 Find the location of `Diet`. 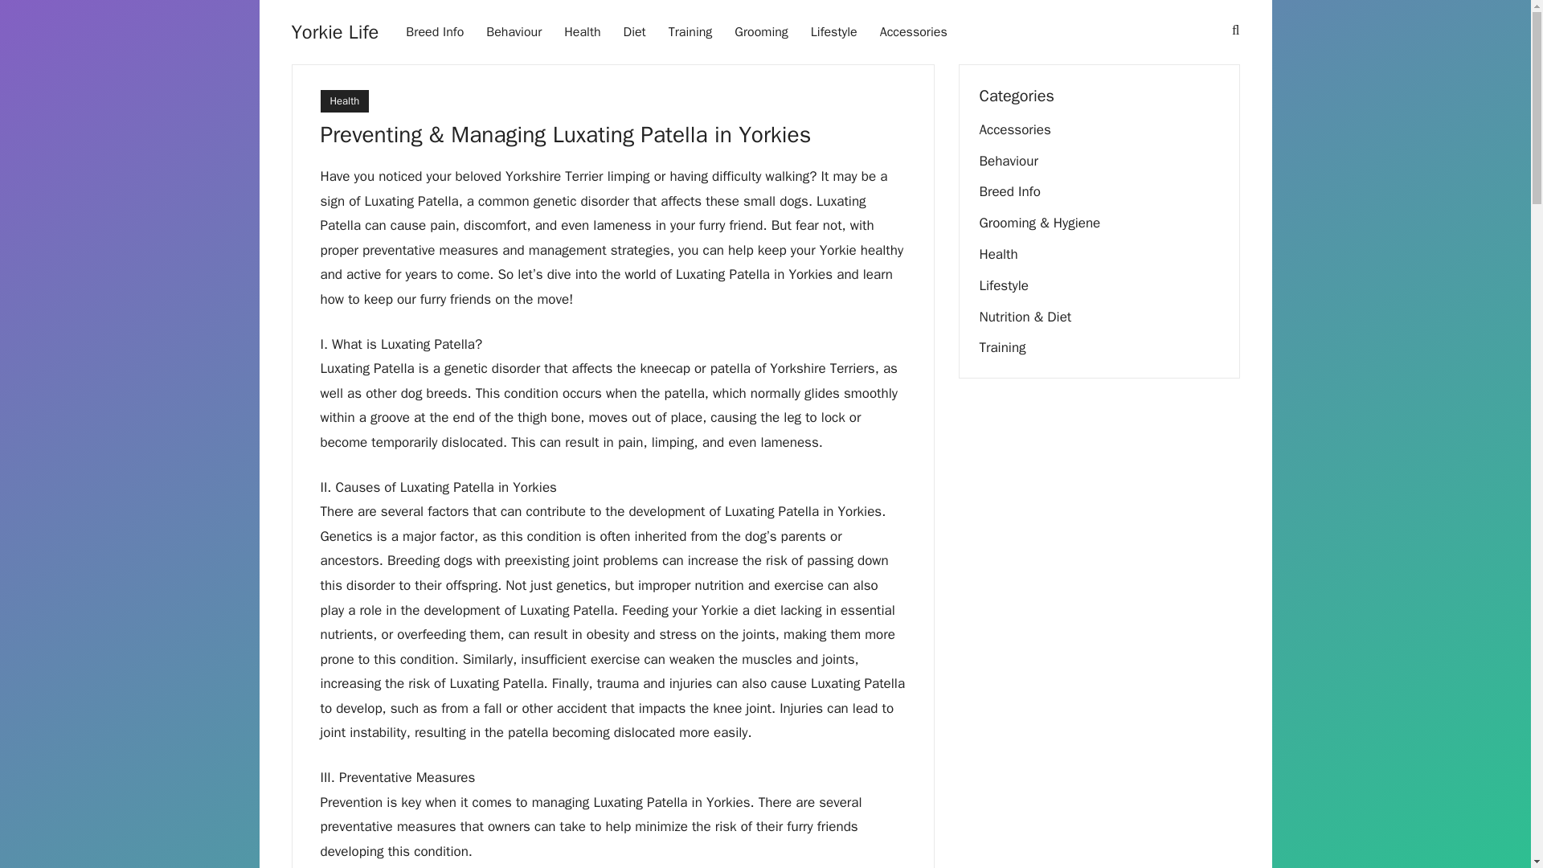

Diet is located at coordinates (635, 32).